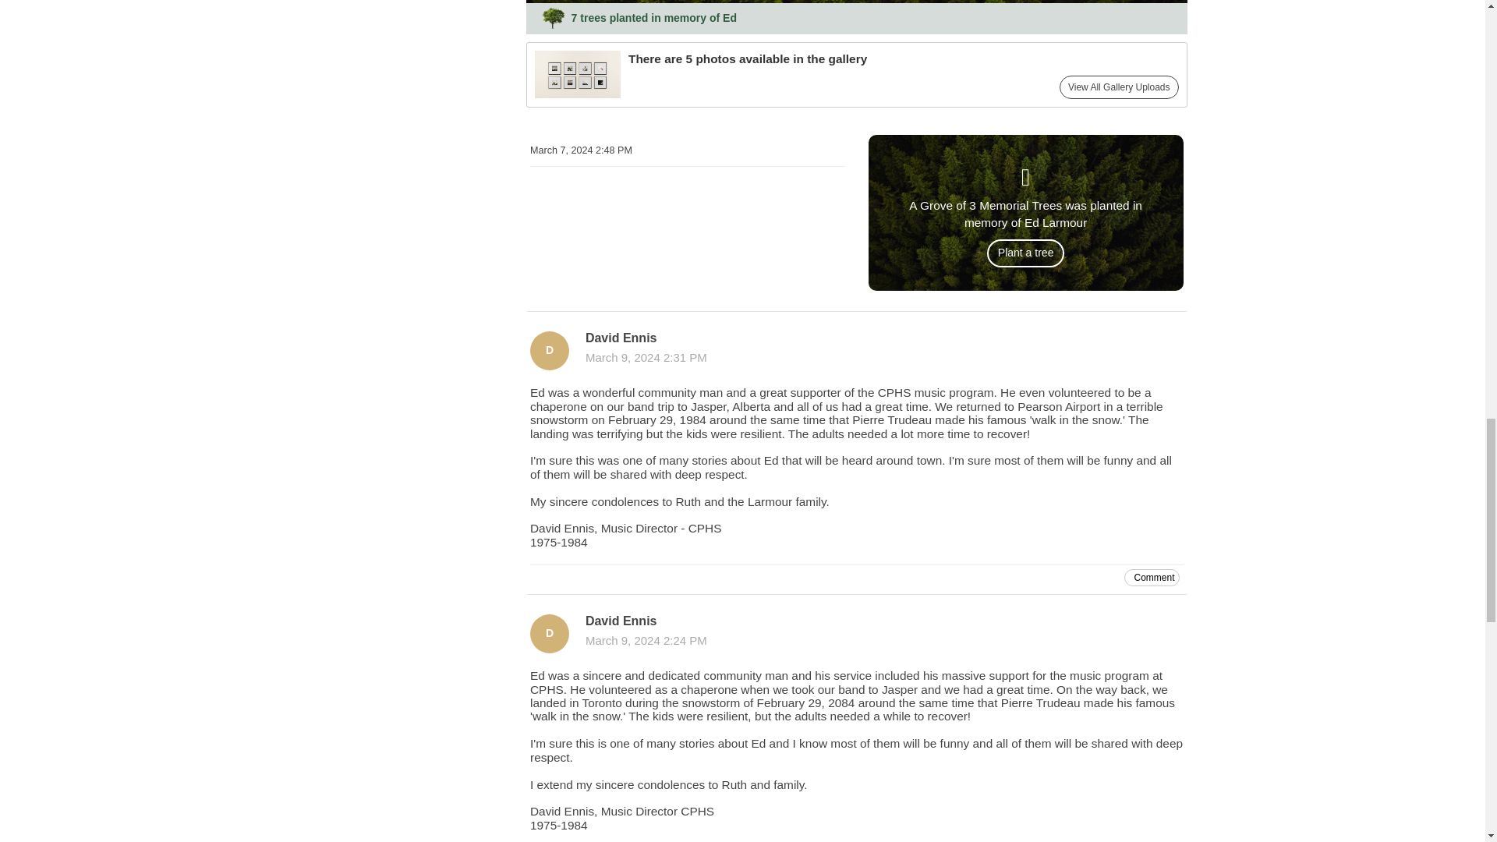 The width and height of the screenshot is (1497, 842). Describe the element at coordinates (549, 351) in the screenshot. I see `David Ennis` at that location.